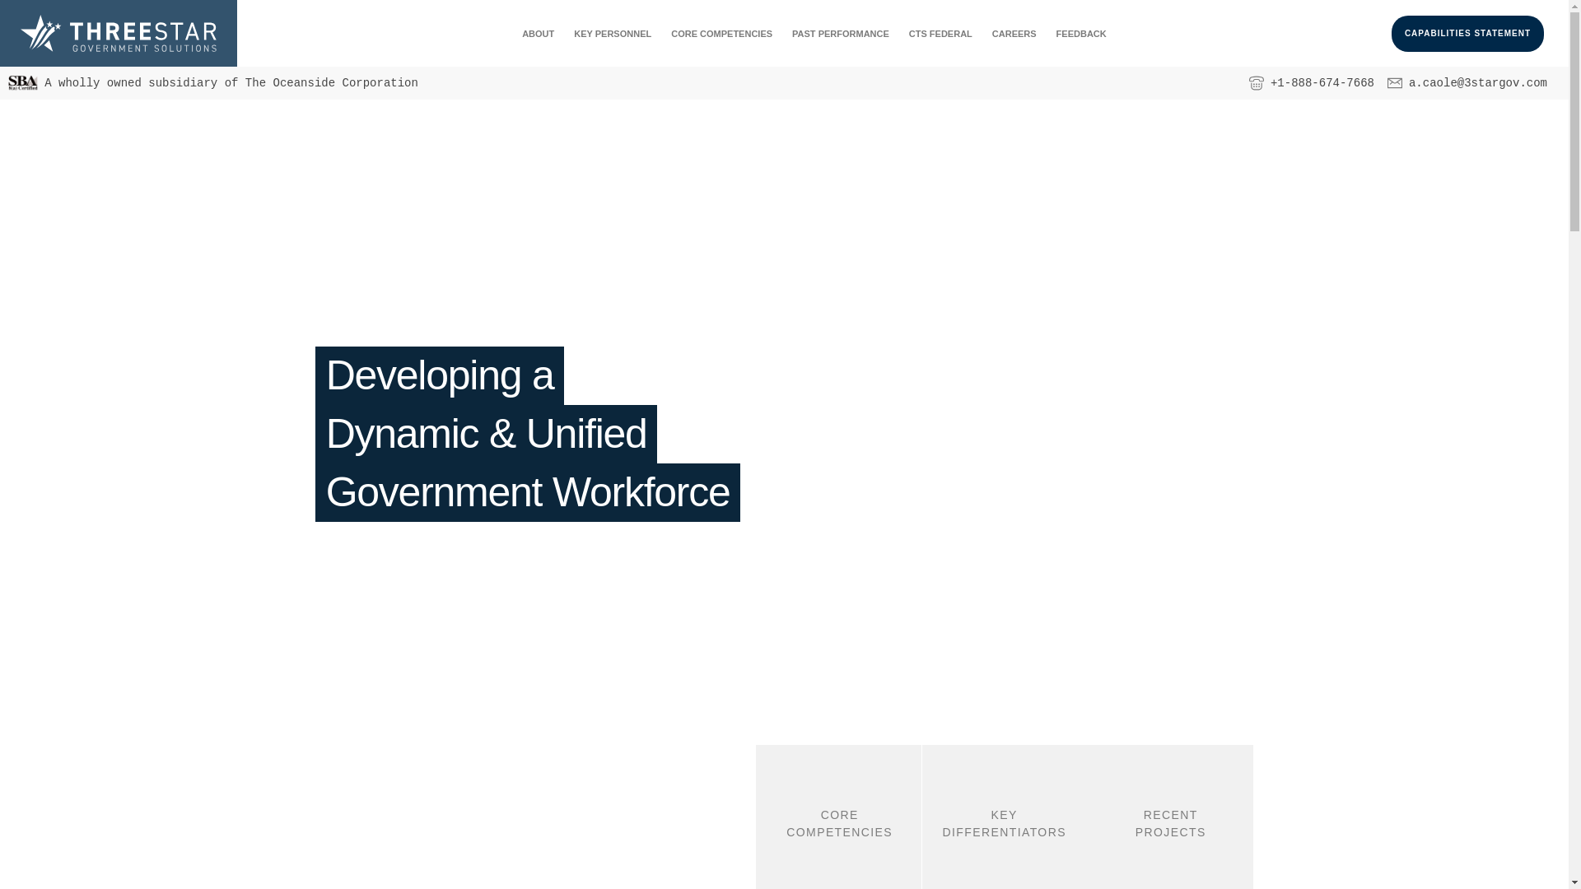 Image resolution: width=1581 pixels, height=889 pixels. I want to click on KEY PERSONNEL, so click(613, 34).